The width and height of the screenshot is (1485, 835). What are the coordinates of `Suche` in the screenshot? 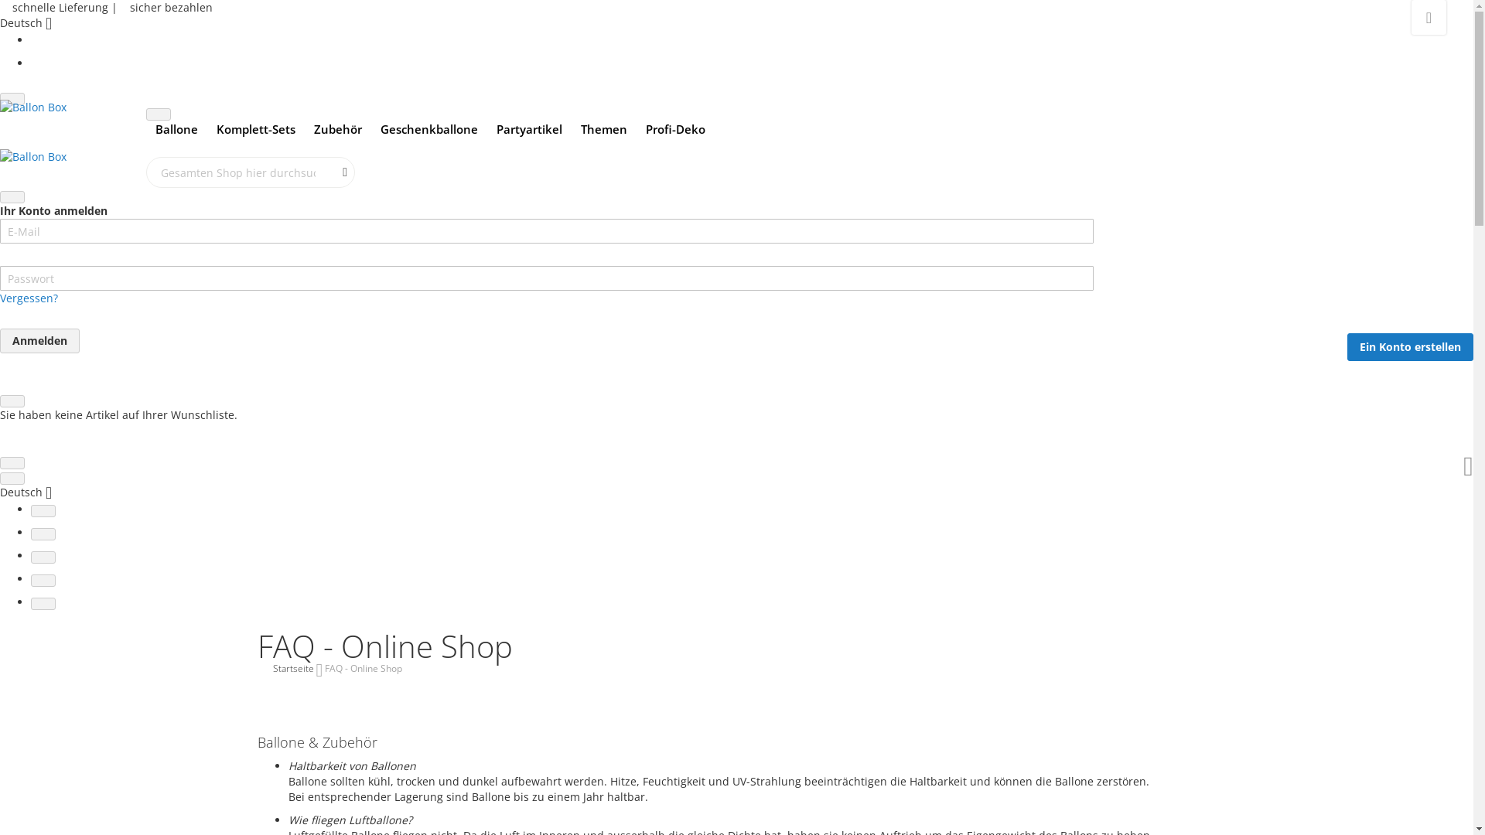 It's located at (345, 172).